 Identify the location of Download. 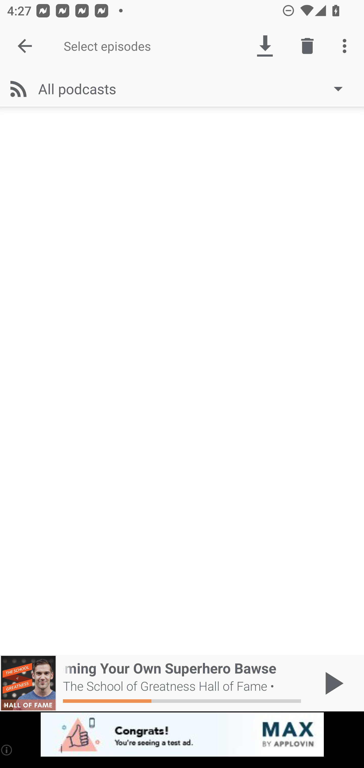
(265, 46).